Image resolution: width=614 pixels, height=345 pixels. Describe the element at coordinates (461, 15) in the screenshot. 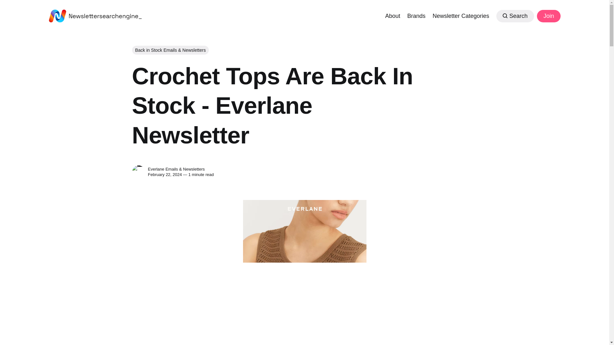

I see `Newsletter Categories` at that location.